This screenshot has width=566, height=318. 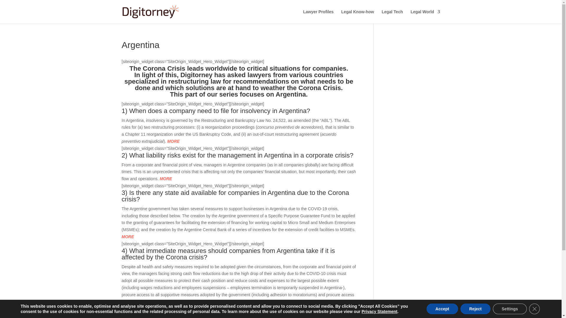 What do you see at coordinates (442, 309) in the screenshot?
I see `Accept` at bounding box center [442, 309].